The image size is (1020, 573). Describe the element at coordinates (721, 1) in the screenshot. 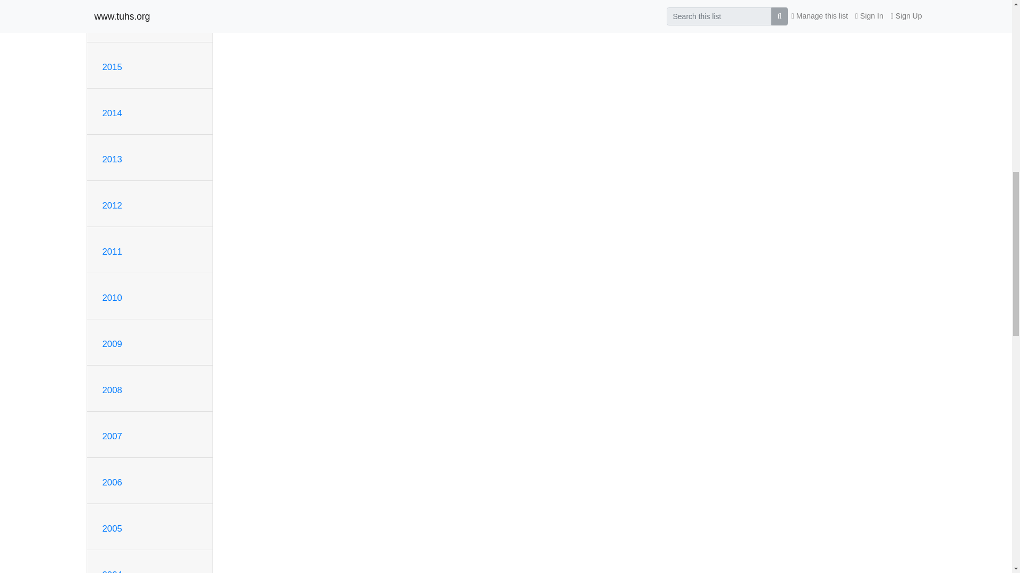

I see `You must be logged-in to vote.` at that location.